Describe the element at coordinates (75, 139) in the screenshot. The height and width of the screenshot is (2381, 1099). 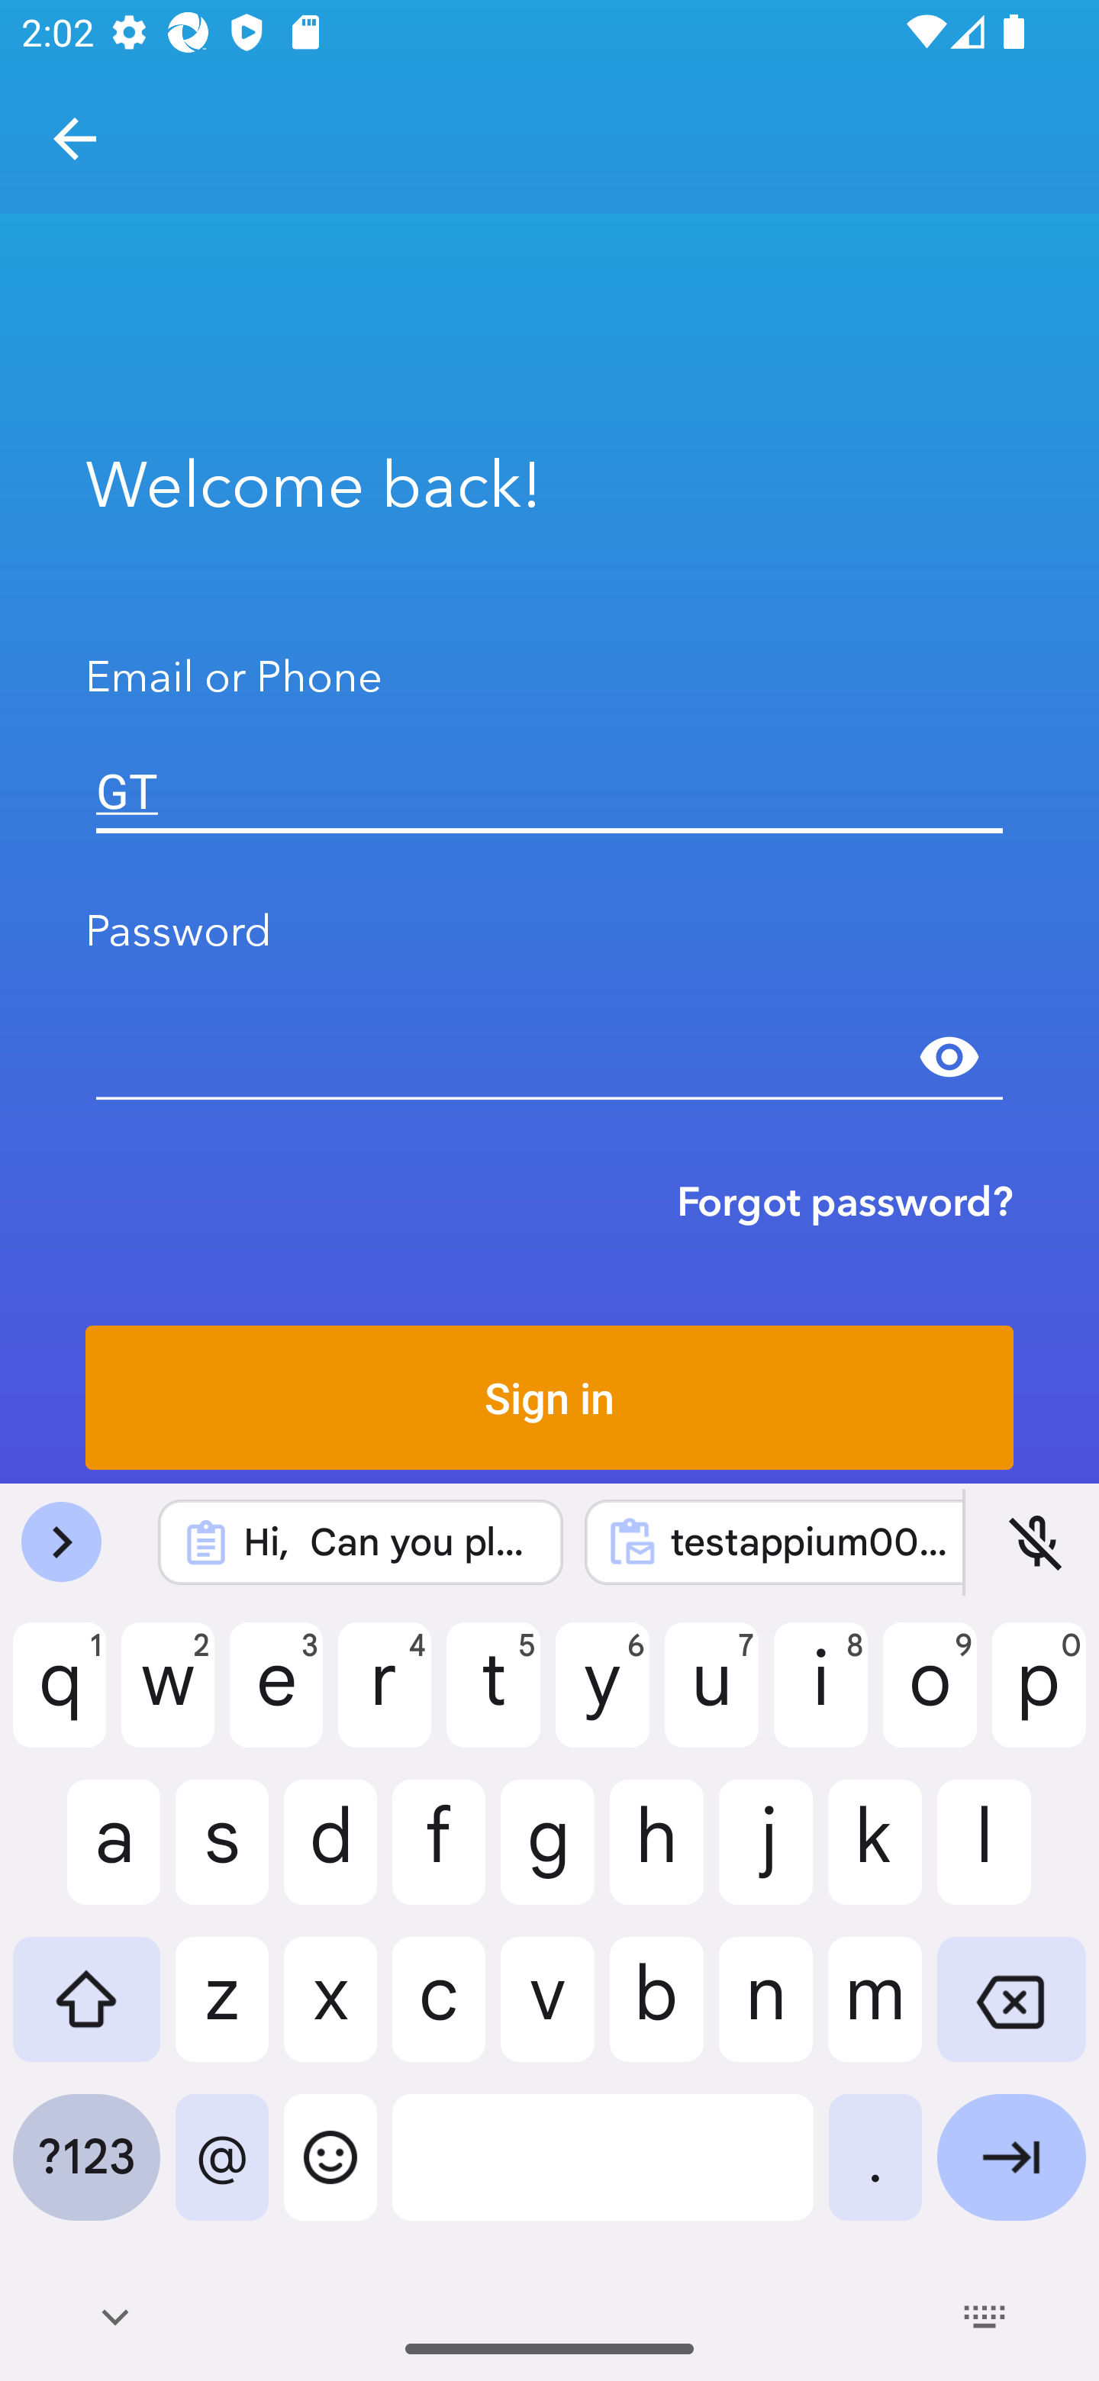
I see `Navigate up` at that location.